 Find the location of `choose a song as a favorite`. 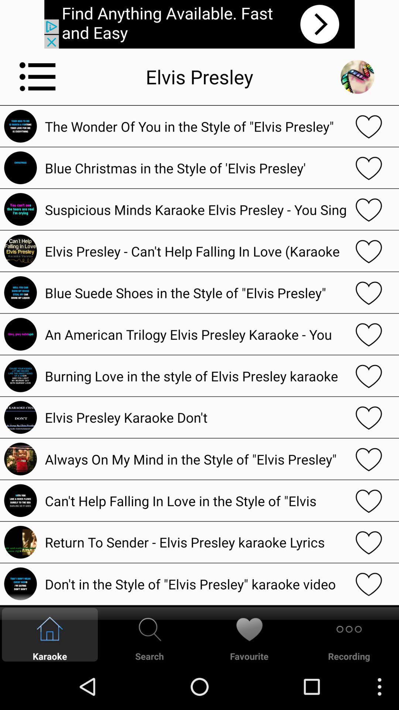

choose a song as a favorite is located at coordinates (369, 501).